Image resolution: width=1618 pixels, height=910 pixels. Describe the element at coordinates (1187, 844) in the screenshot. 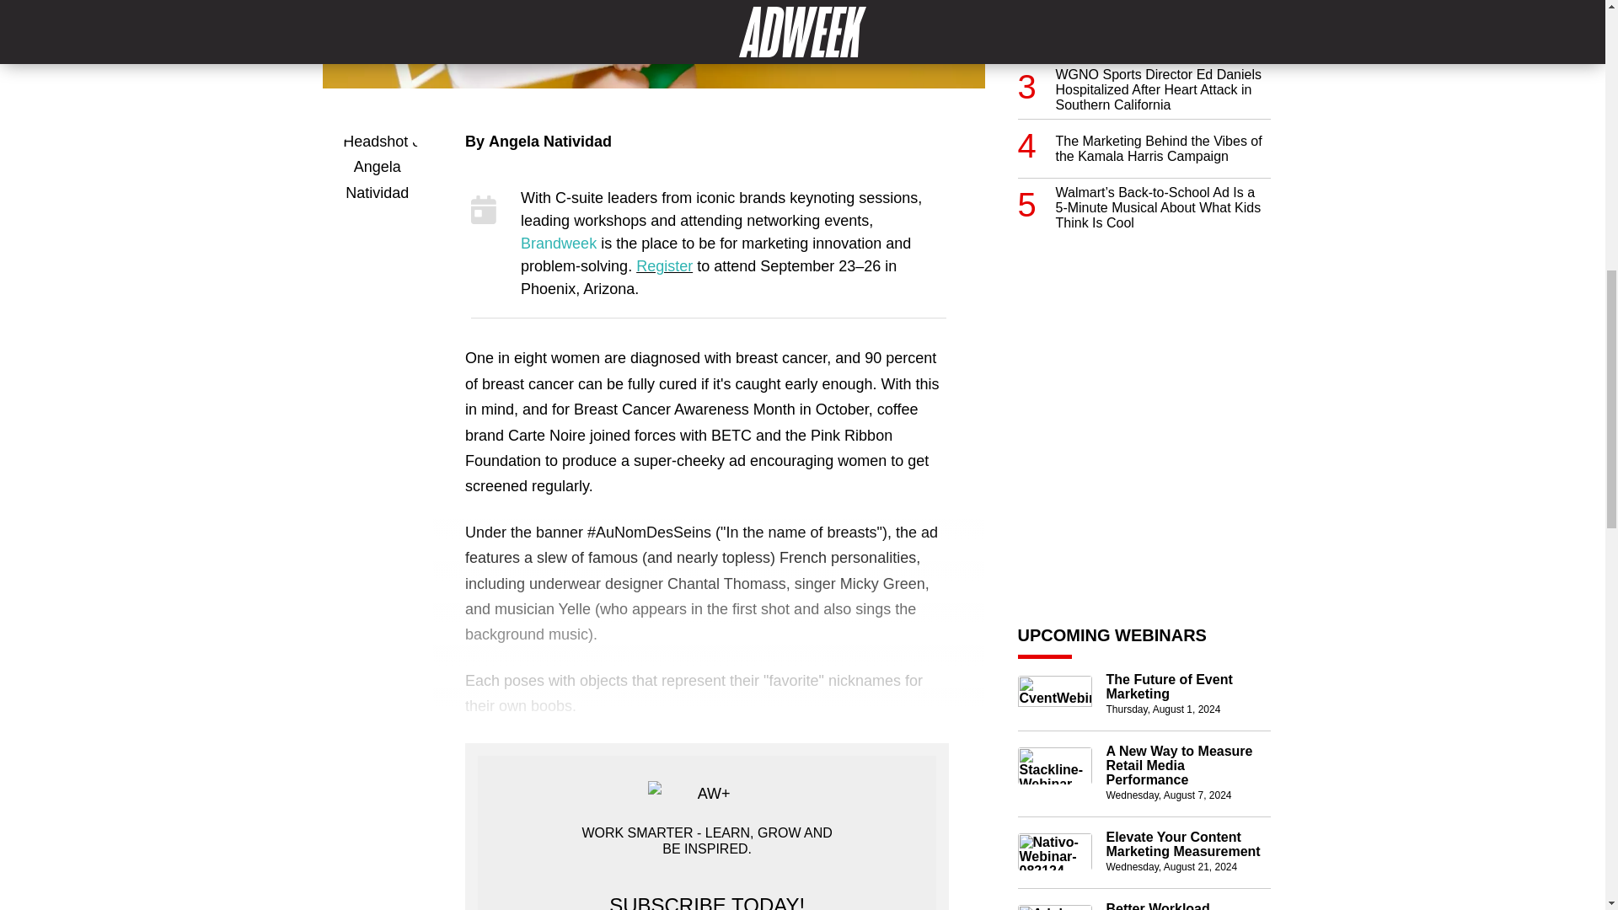

I see `Elevate Your Content Marketing Measurement` at that location.